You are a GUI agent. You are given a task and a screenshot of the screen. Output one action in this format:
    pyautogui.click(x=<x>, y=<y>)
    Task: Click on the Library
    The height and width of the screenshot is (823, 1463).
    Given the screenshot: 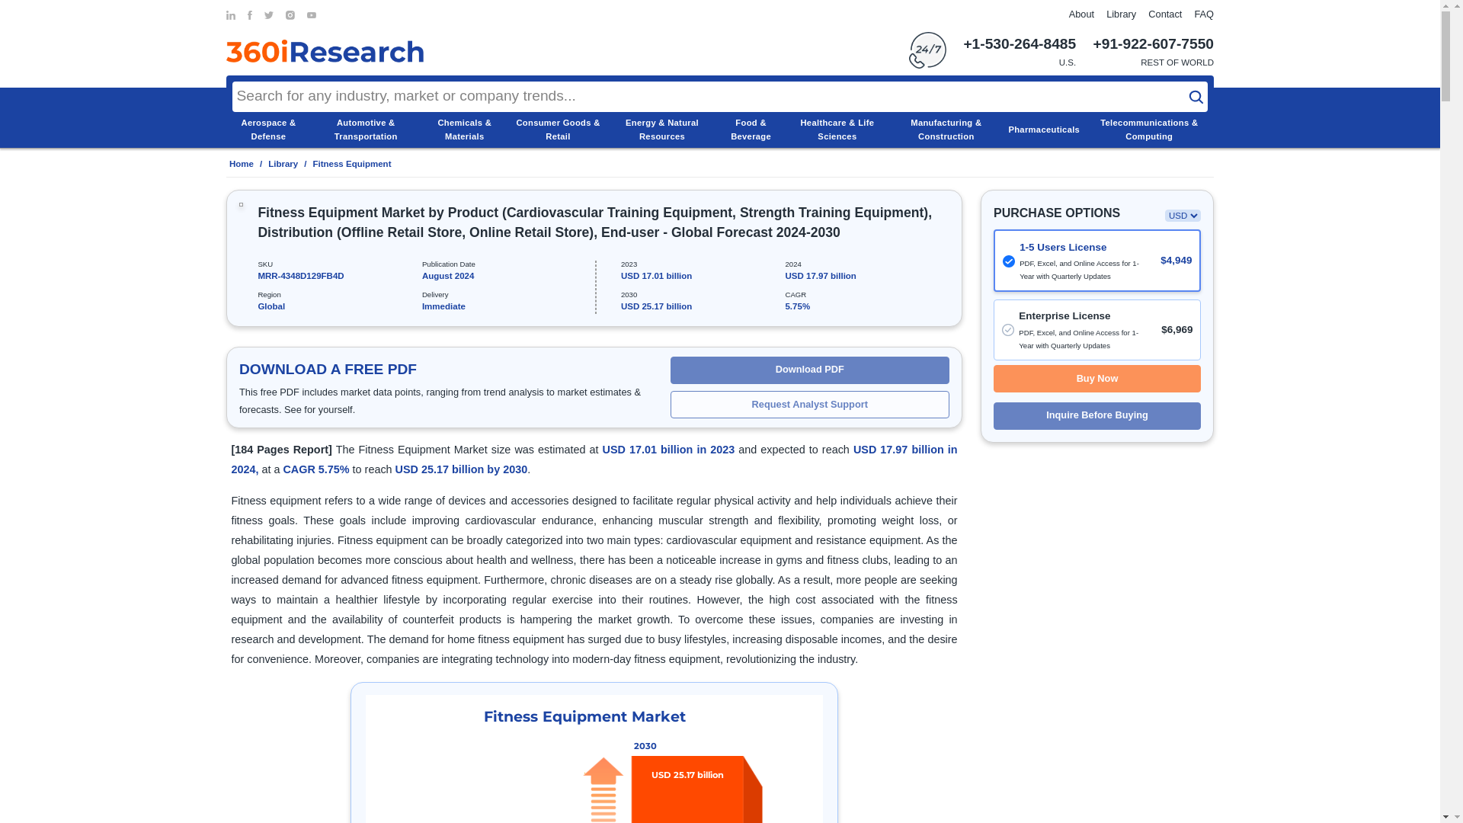 What is the action you would take?
    pyautogui.click(x=1121, y=14)
    